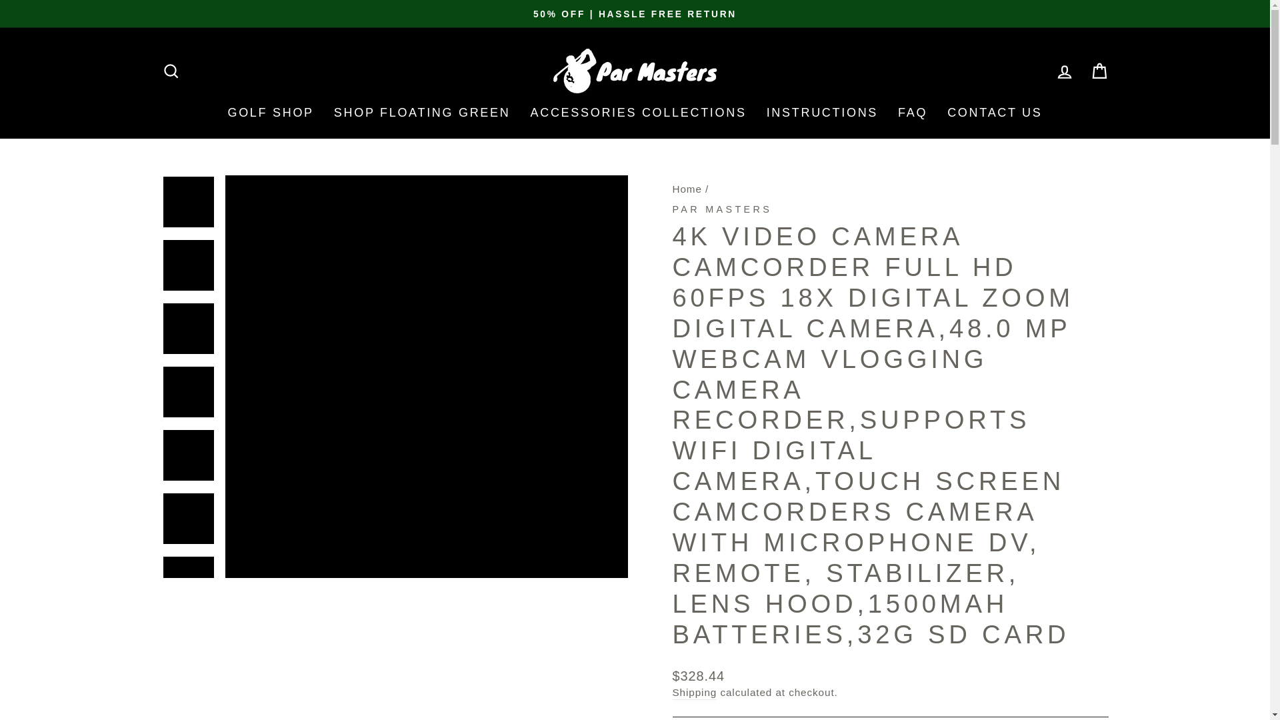  Describe the element at coordinates (687, 189) in the screenshot. I see `Back to the frontpage` at that location.